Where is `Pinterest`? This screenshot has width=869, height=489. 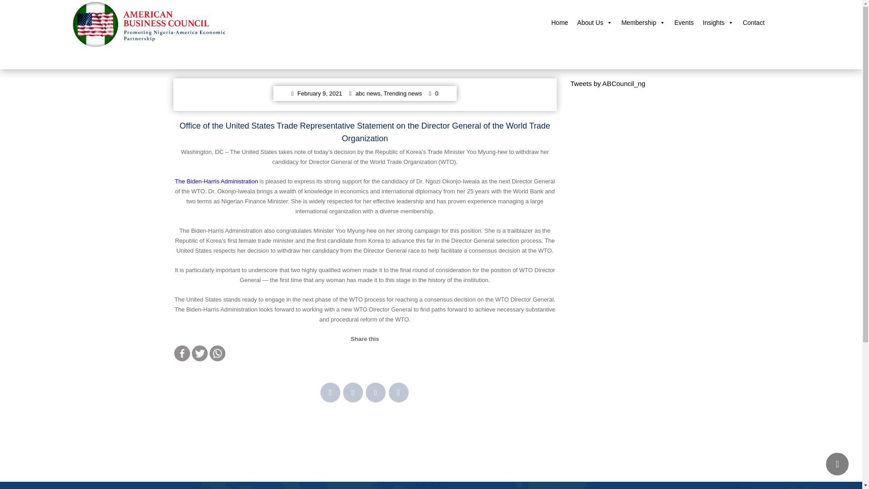
Pinterest is located at coordinates (398, 392).